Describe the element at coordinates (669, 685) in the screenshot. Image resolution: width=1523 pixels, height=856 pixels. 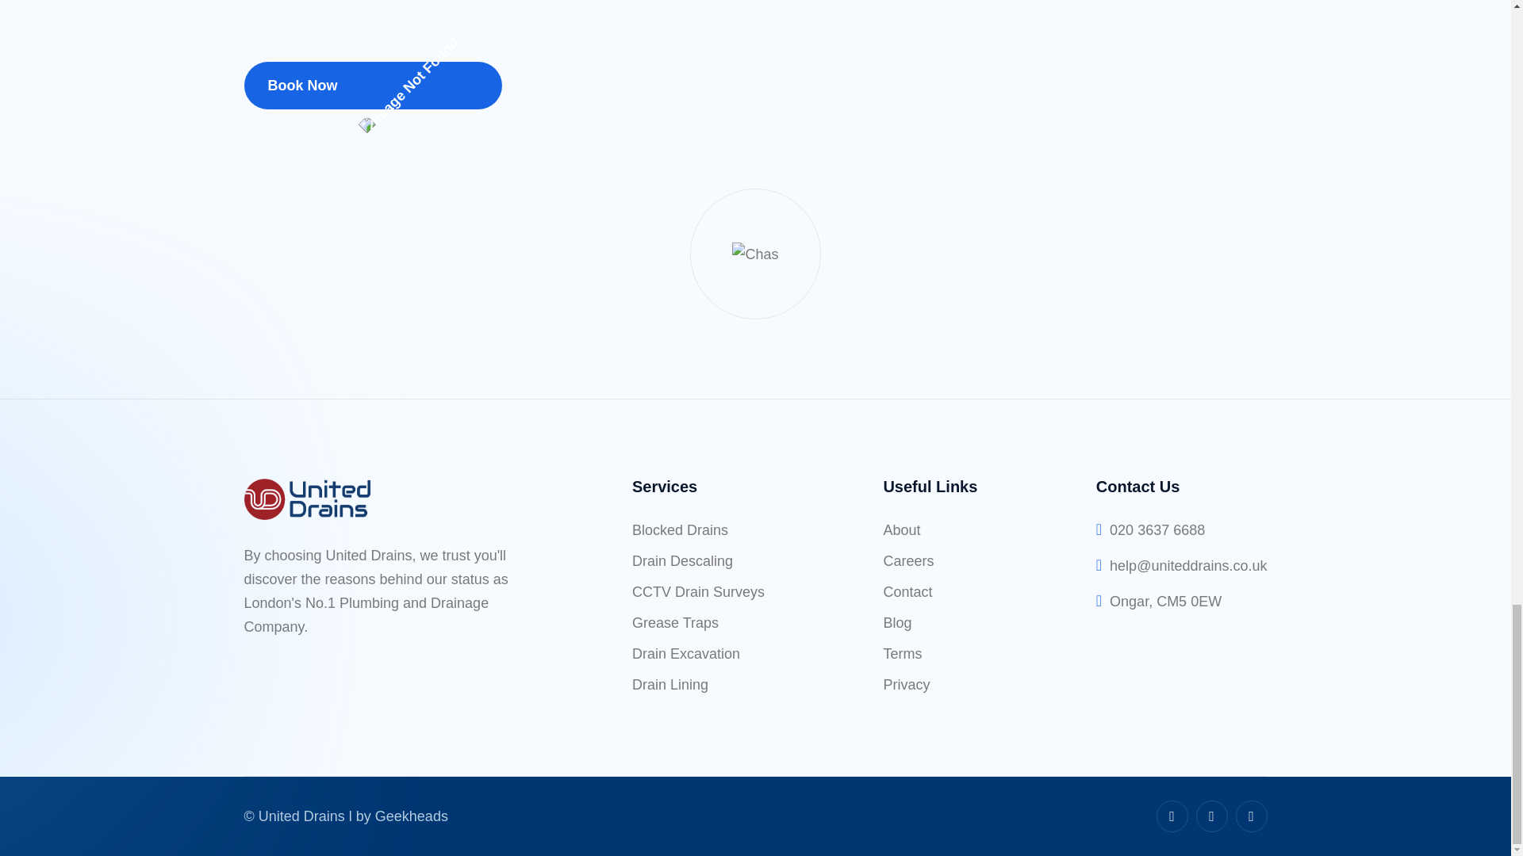
I see `Drain Lining` at that location.